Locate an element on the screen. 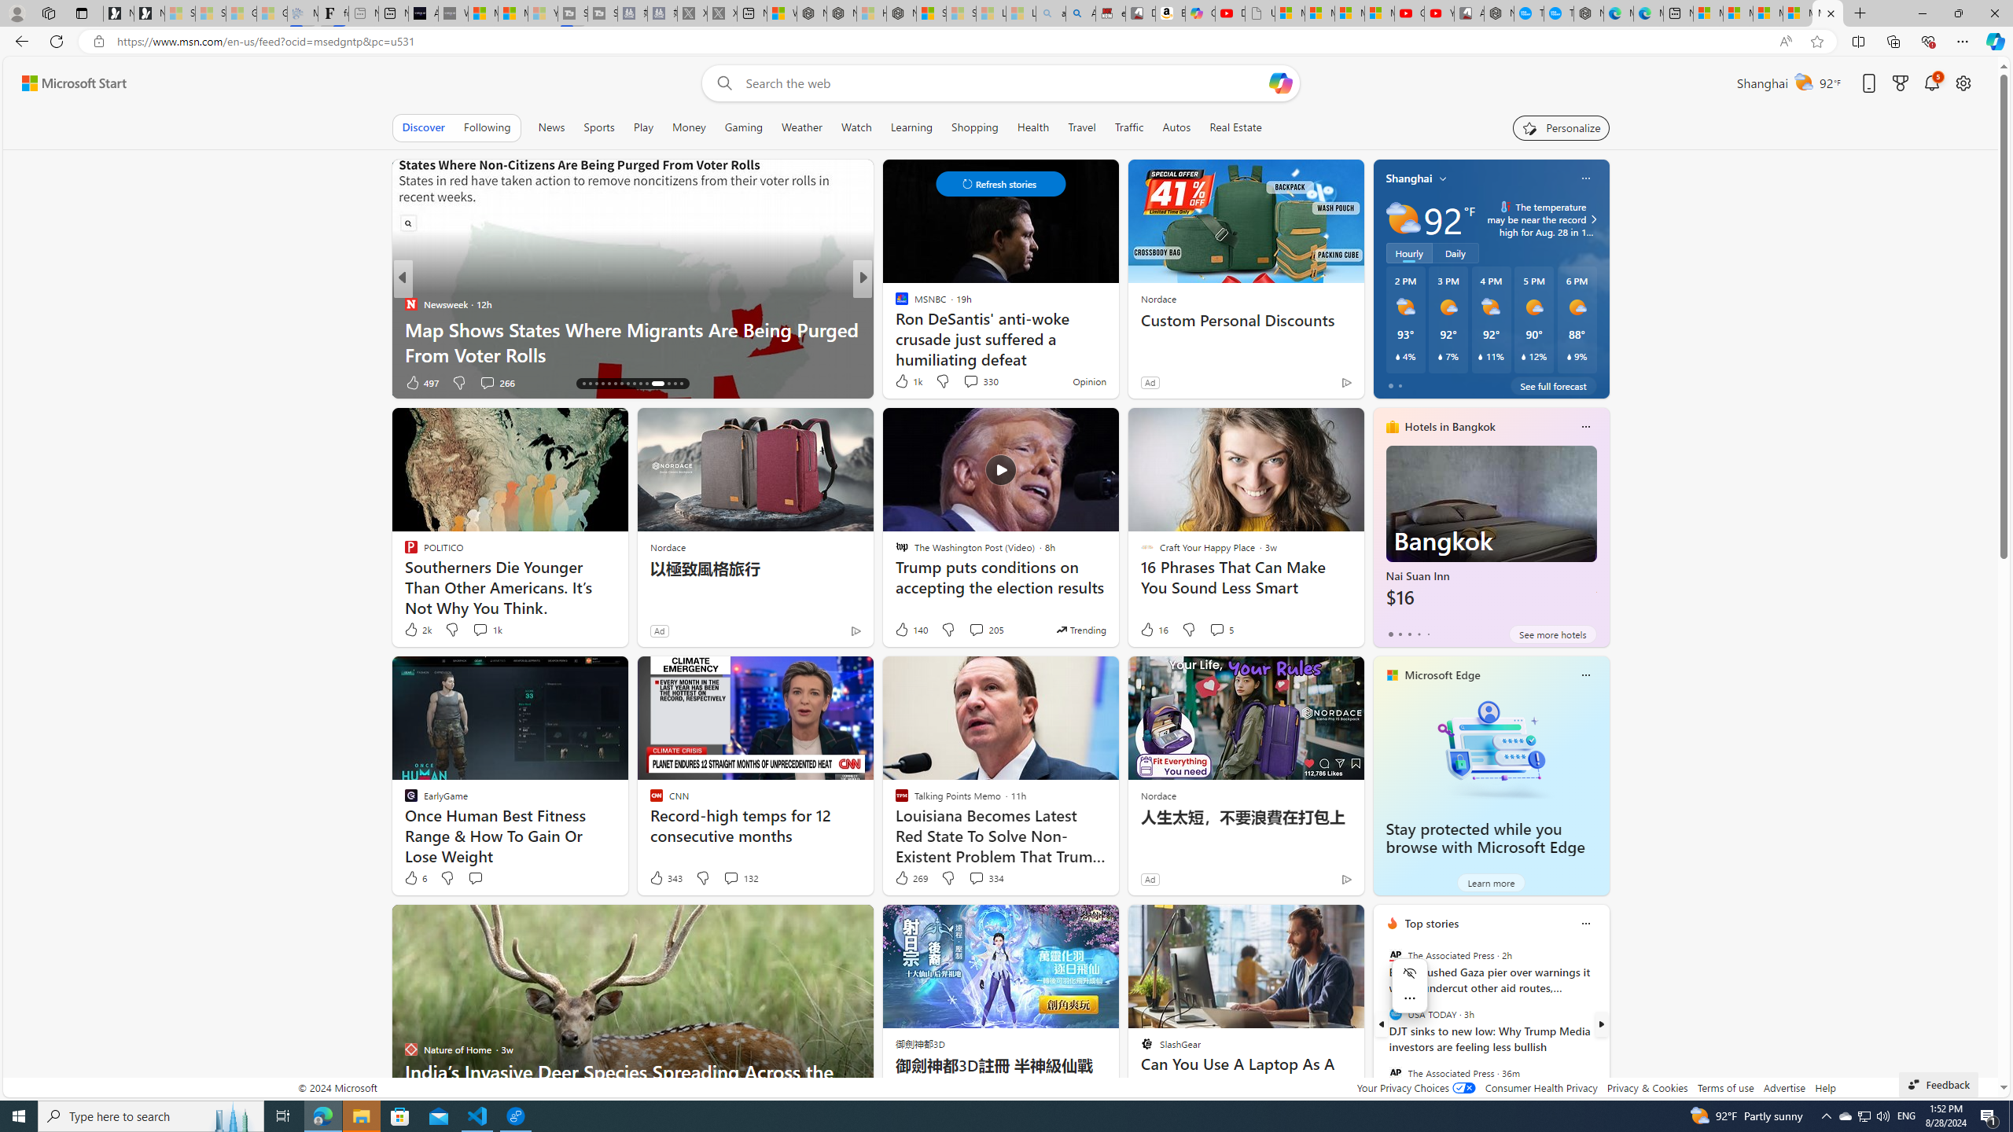 The image size is (2013, 1132). AutomationID: tab-23 is located at coordinates (627, 384).